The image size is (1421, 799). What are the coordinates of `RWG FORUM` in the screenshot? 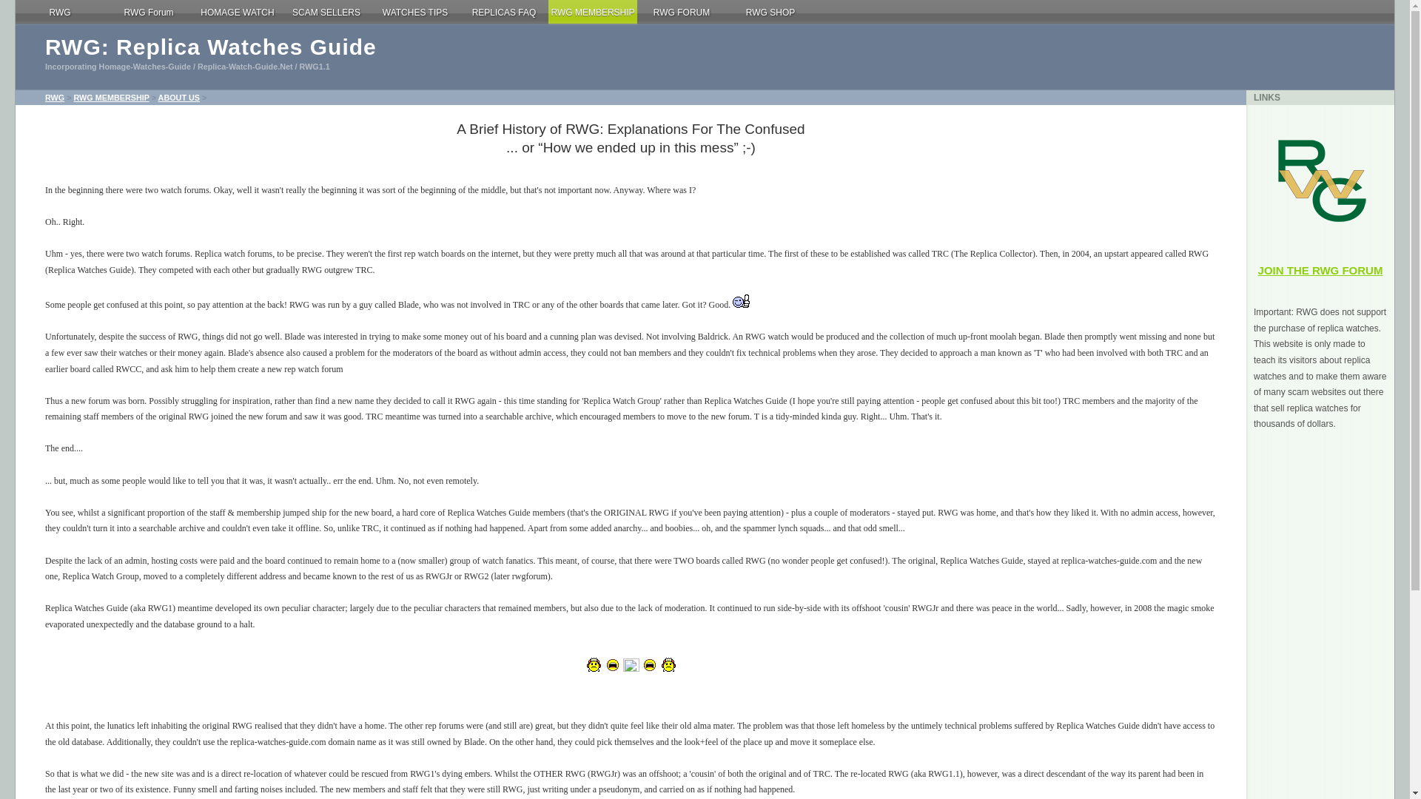 It's located at (682, 13).